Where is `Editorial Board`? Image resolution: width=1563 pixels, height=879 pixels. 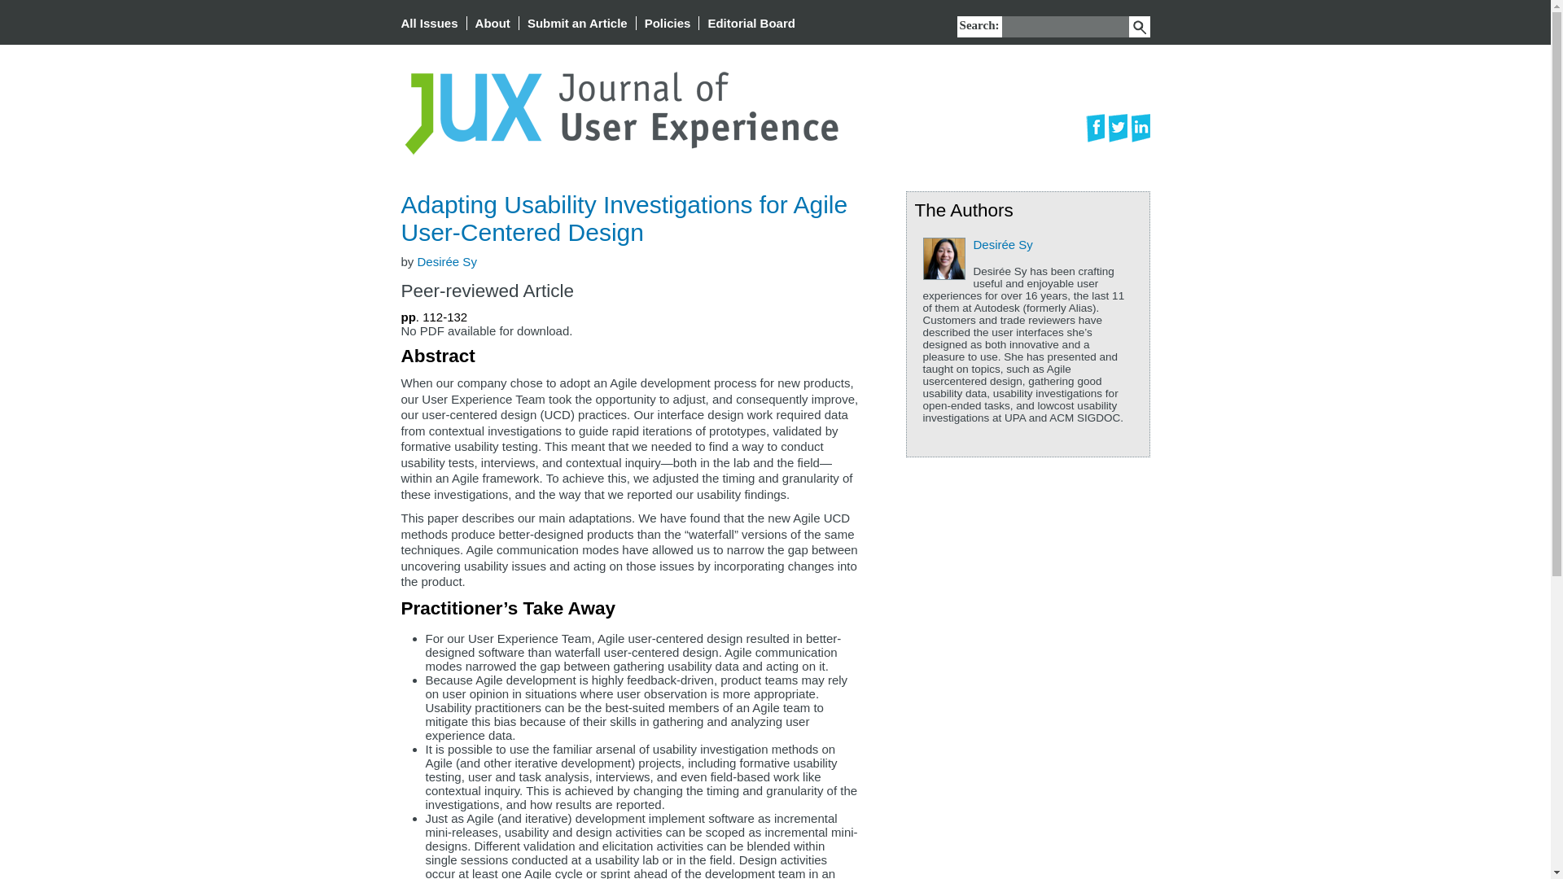 Editorial Board is located at coordinates (751, 23).